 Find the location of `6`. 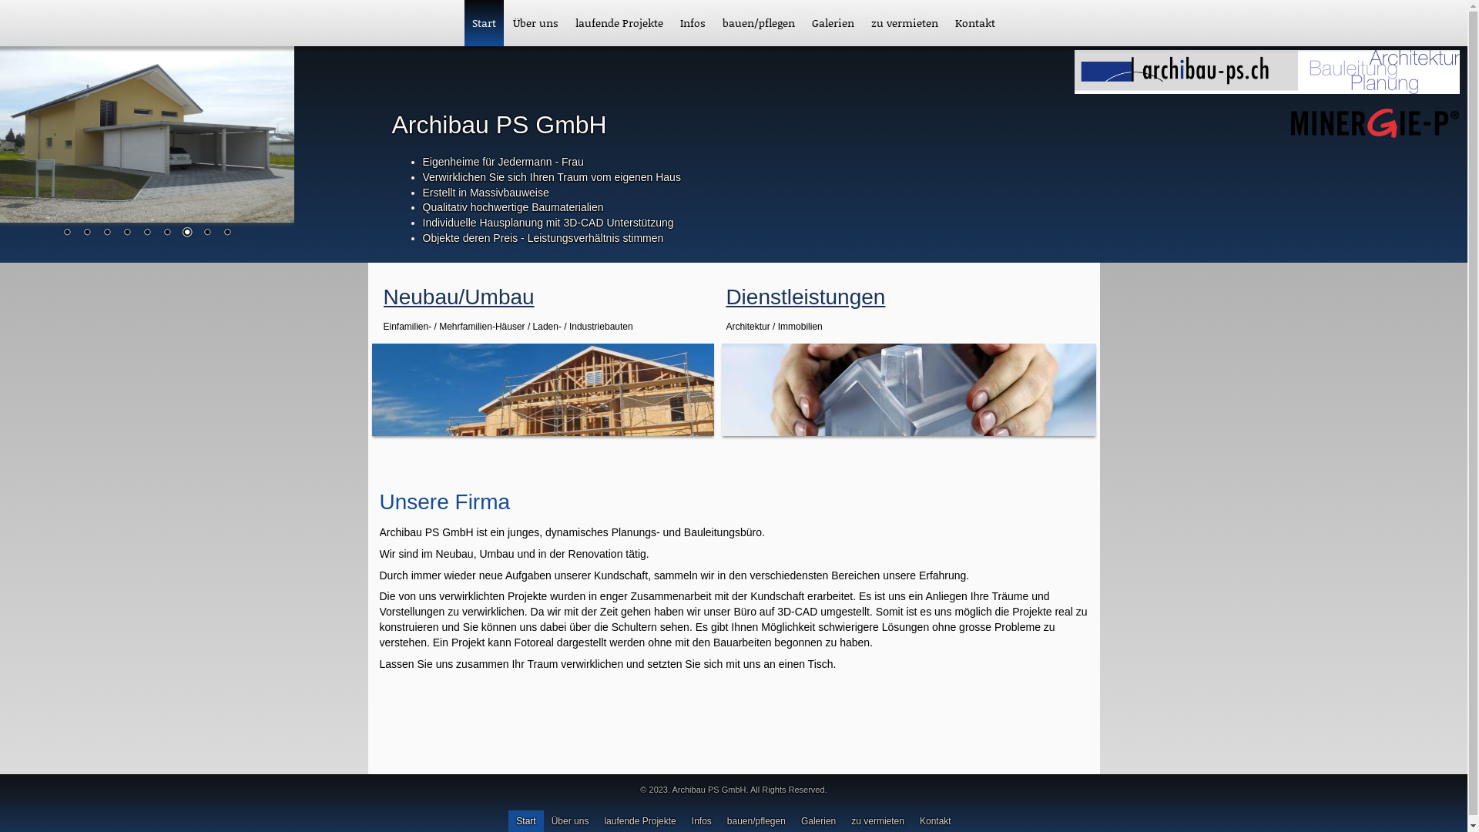

6 is located at coordinates (167, 233).